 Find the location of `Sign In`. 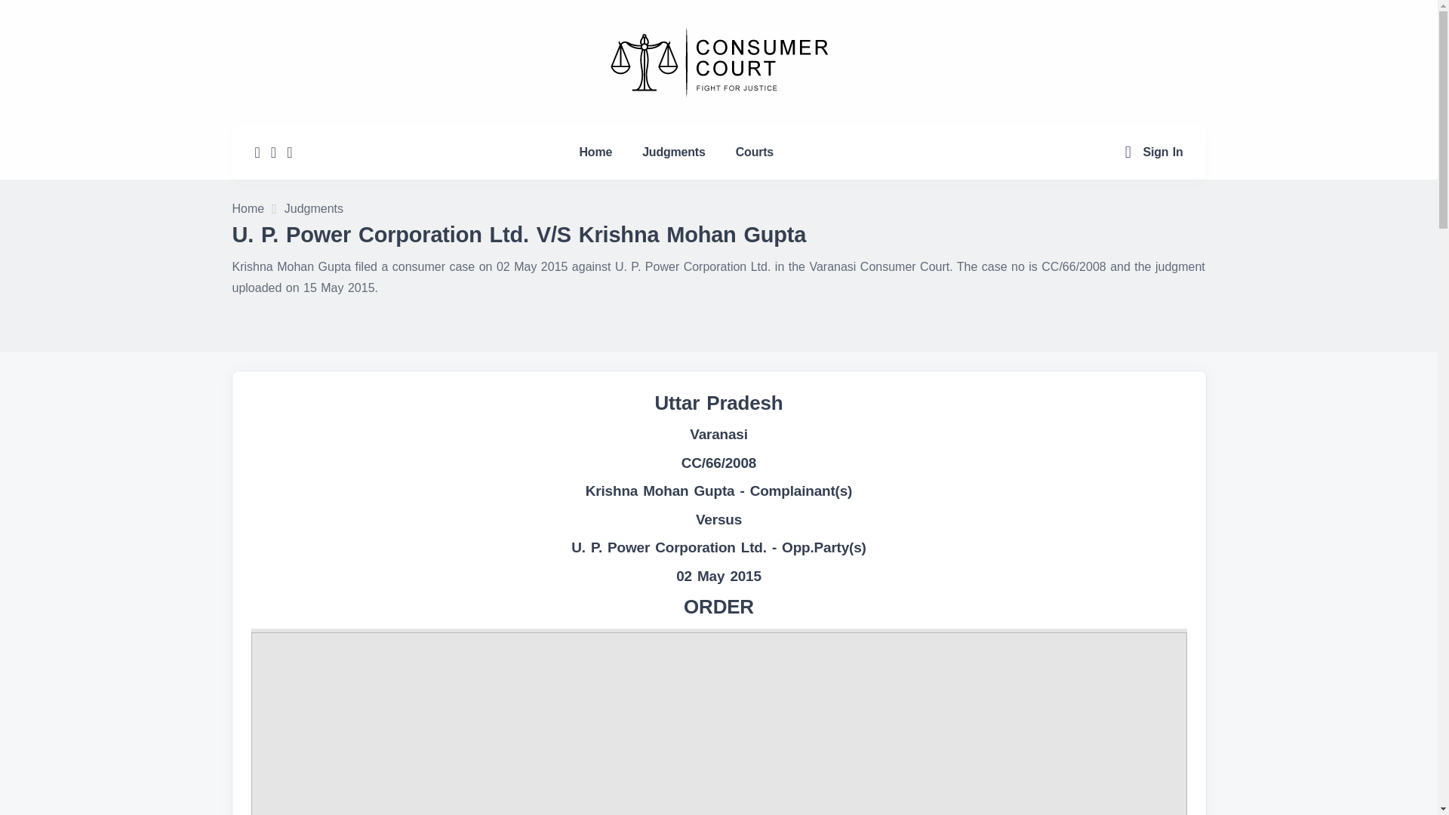

Sign In is located at coordinates (1163, 151).